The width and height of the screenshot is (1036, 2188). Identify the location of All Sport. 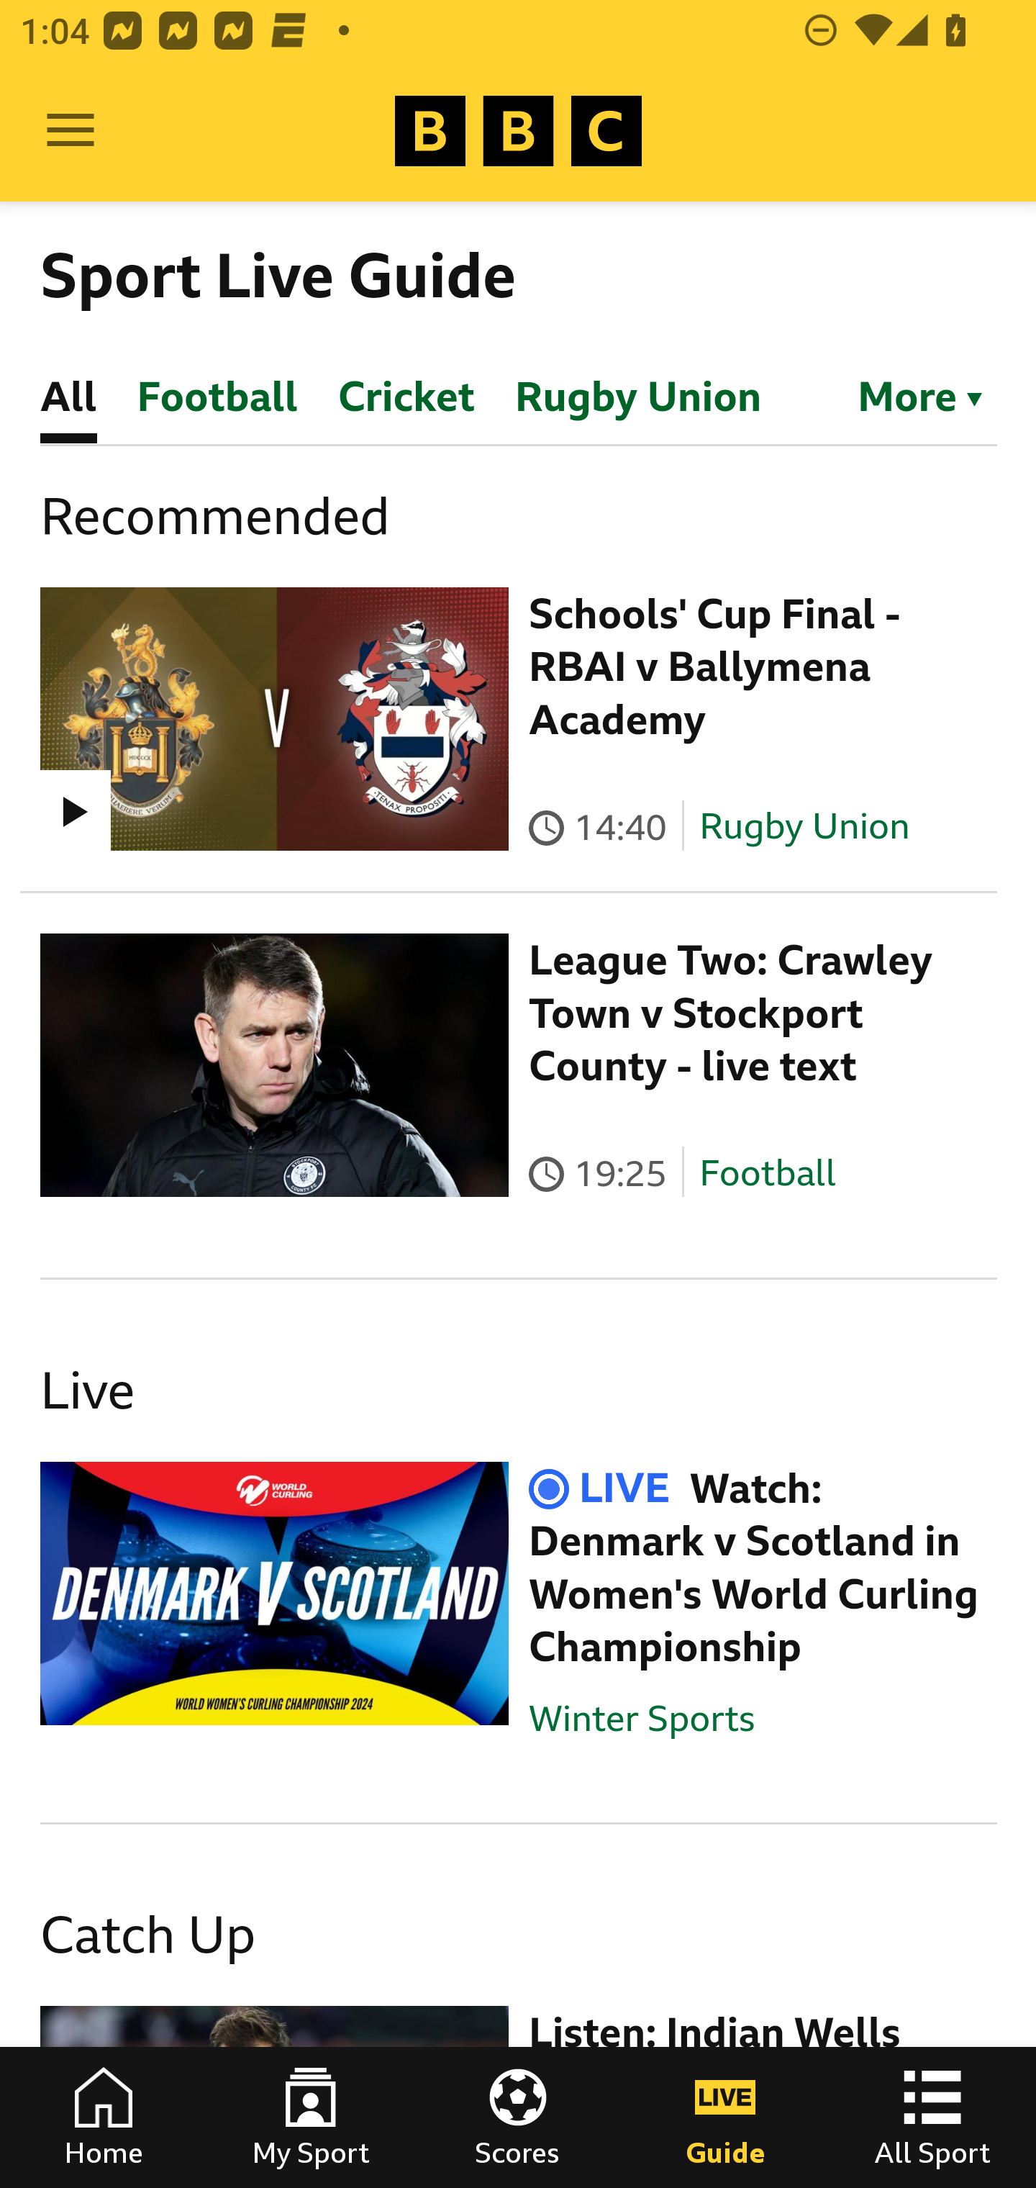
(932, 2117).